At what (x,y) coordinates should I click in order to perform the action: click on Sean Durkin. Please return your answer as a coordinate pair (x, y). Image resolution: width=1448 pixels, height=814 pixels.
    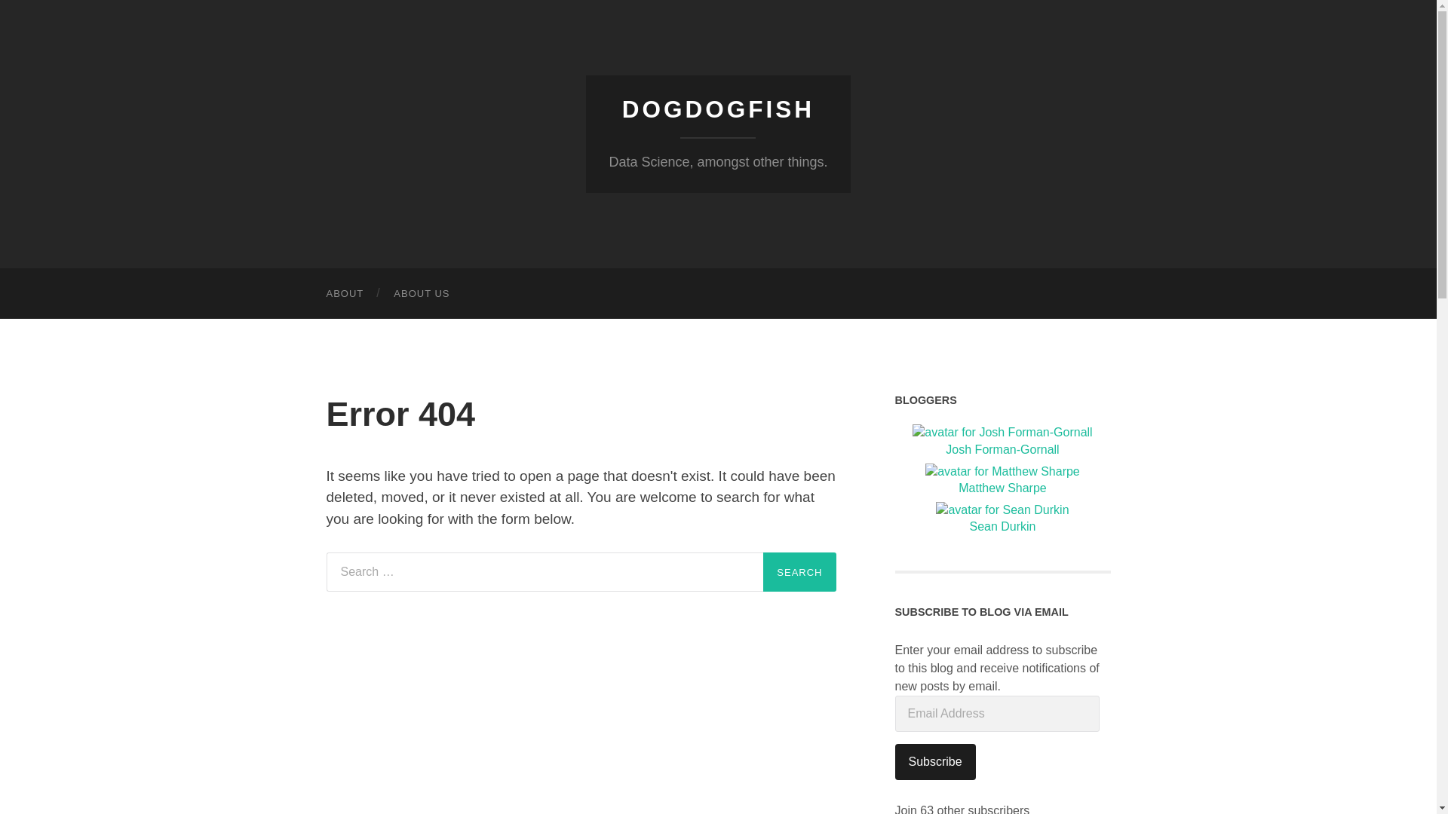
    Looking at the image, I should click on (1003, 519).